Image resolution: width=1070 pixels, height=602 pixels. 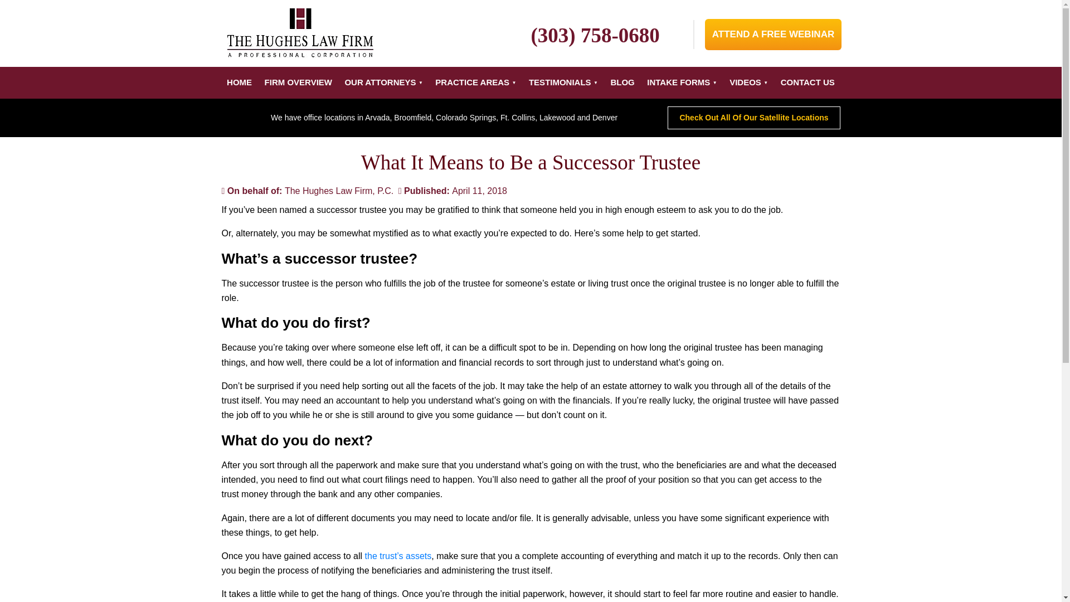 What do you see at coordinates (298, 82) in the screenshot?
I see `FIRM OVERVIEW` at bounding box center [298, 82].